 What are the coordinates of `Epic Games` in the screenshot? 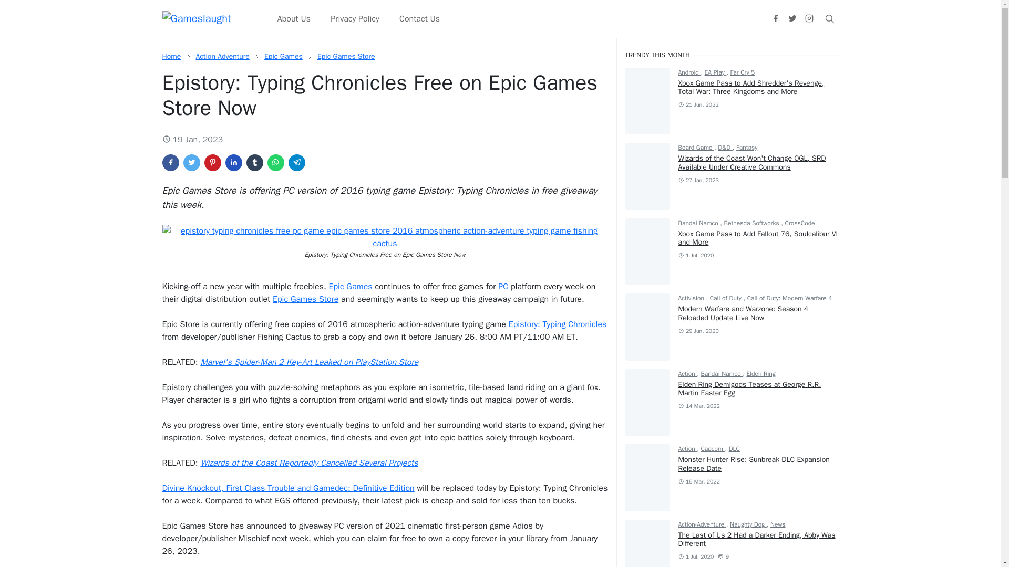 It's located at (350, 287).